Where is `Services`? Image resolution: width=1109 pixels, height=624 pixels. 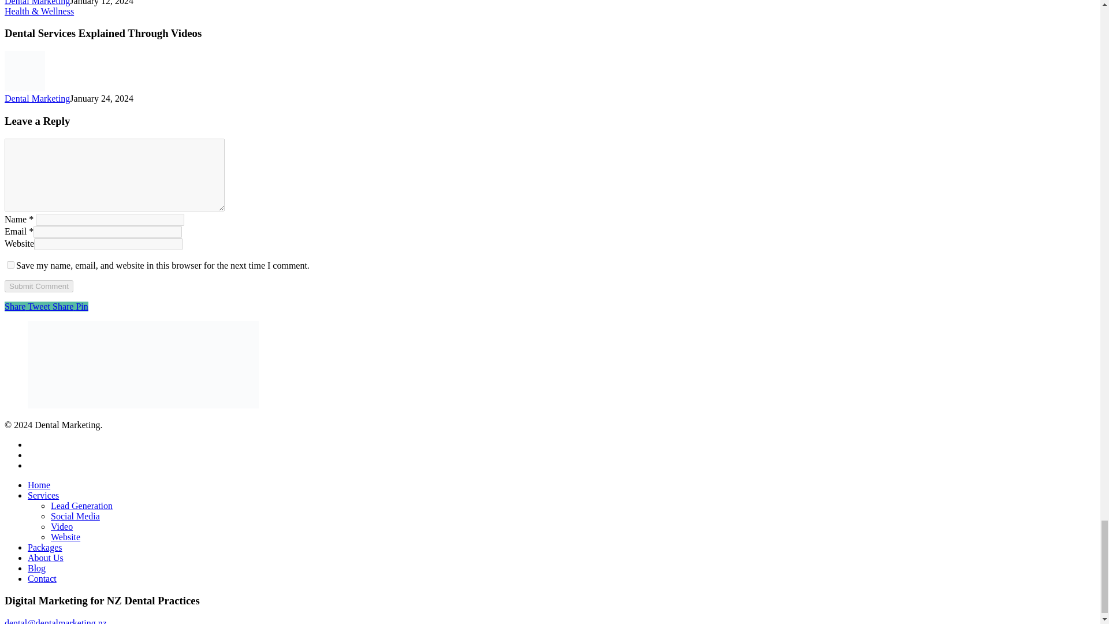 Services is located at coordinates (43, 495).